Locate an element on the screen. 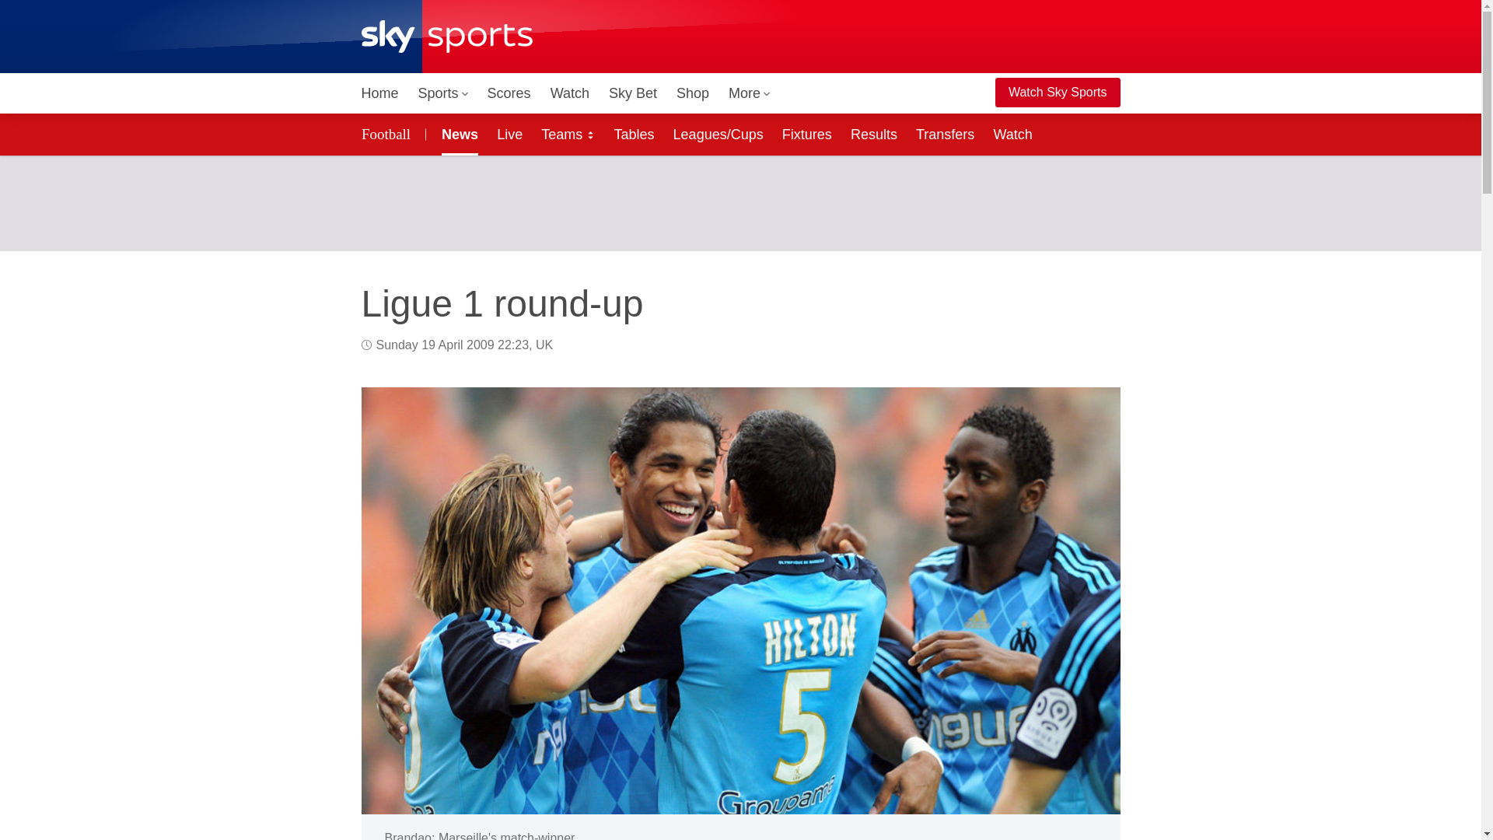 The image size is (1493, 840). Home is located at coordinates (379, 93).